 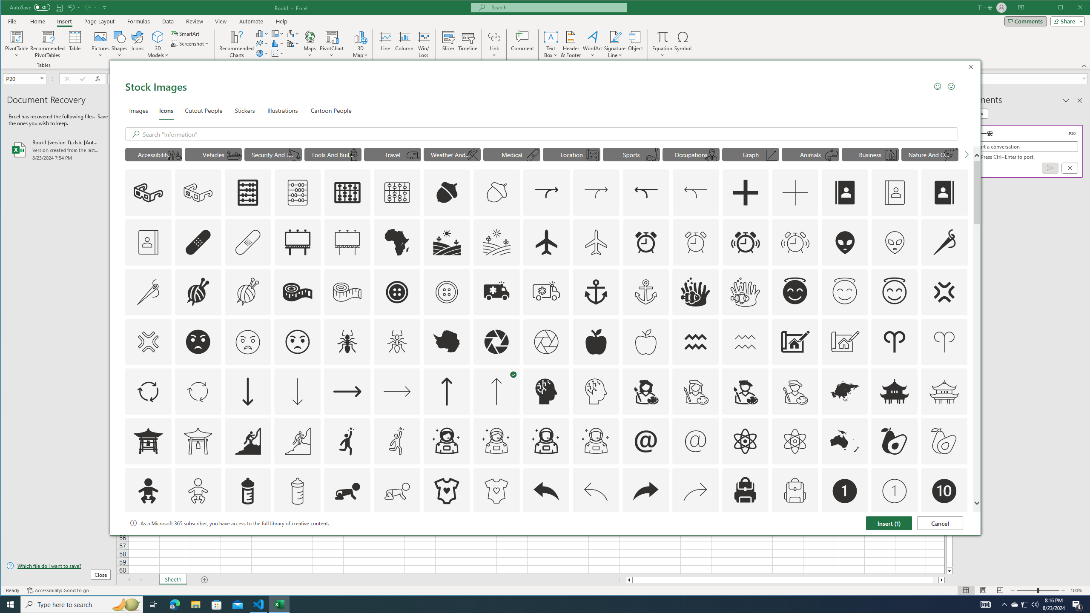 What do you see at coordinates (217, 604) in the screenshot?
I see `Insert Combo Chart` at bounding box center [217, 604].